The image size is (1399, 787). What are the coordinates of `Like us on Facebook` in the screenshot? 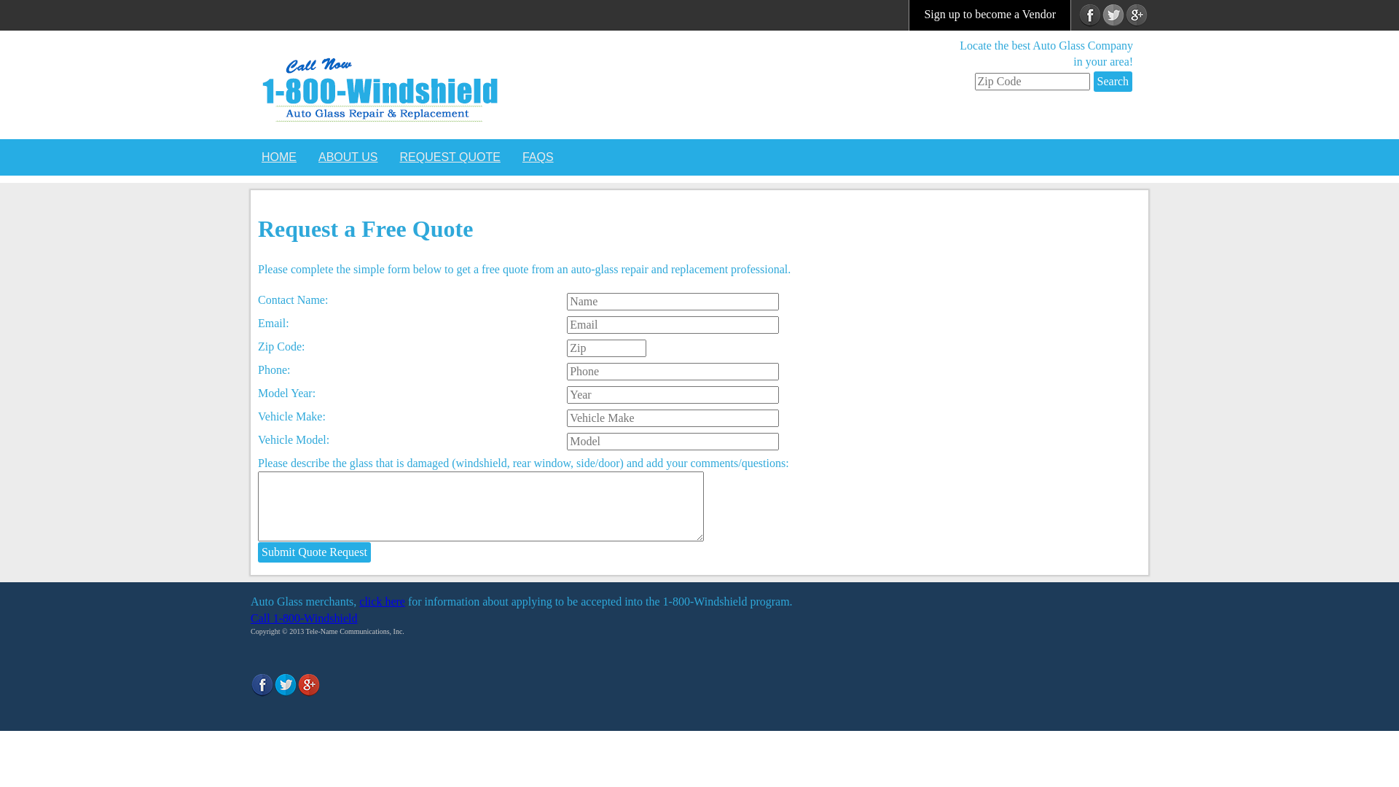 It's located at (262, 684).